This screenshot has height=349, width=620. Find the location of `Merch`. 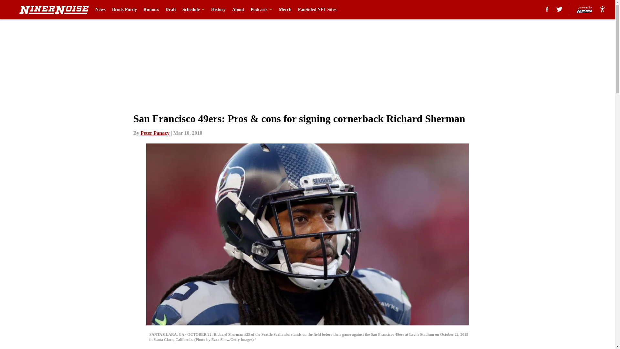

Merch is located at coordinates (285, 10).